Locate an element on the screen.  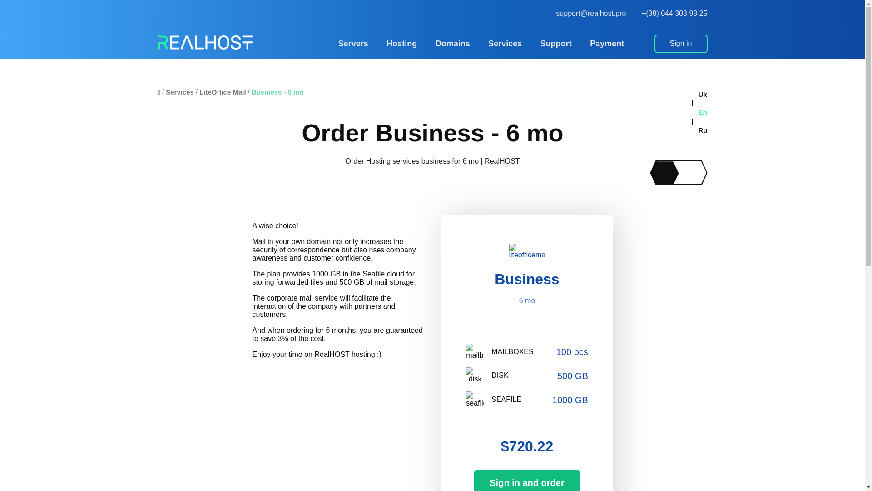
Sign in and order is located at coordinates (527, 480).